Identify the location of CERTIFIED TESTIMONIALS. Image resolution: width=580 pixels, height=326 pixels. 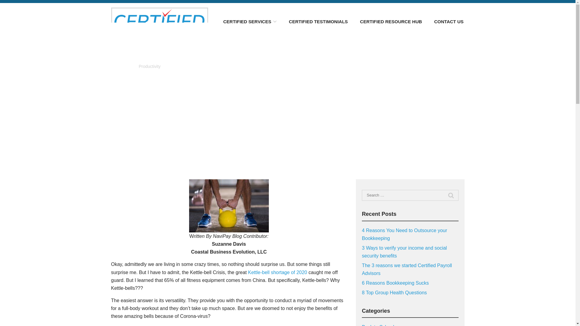
(318, 21).